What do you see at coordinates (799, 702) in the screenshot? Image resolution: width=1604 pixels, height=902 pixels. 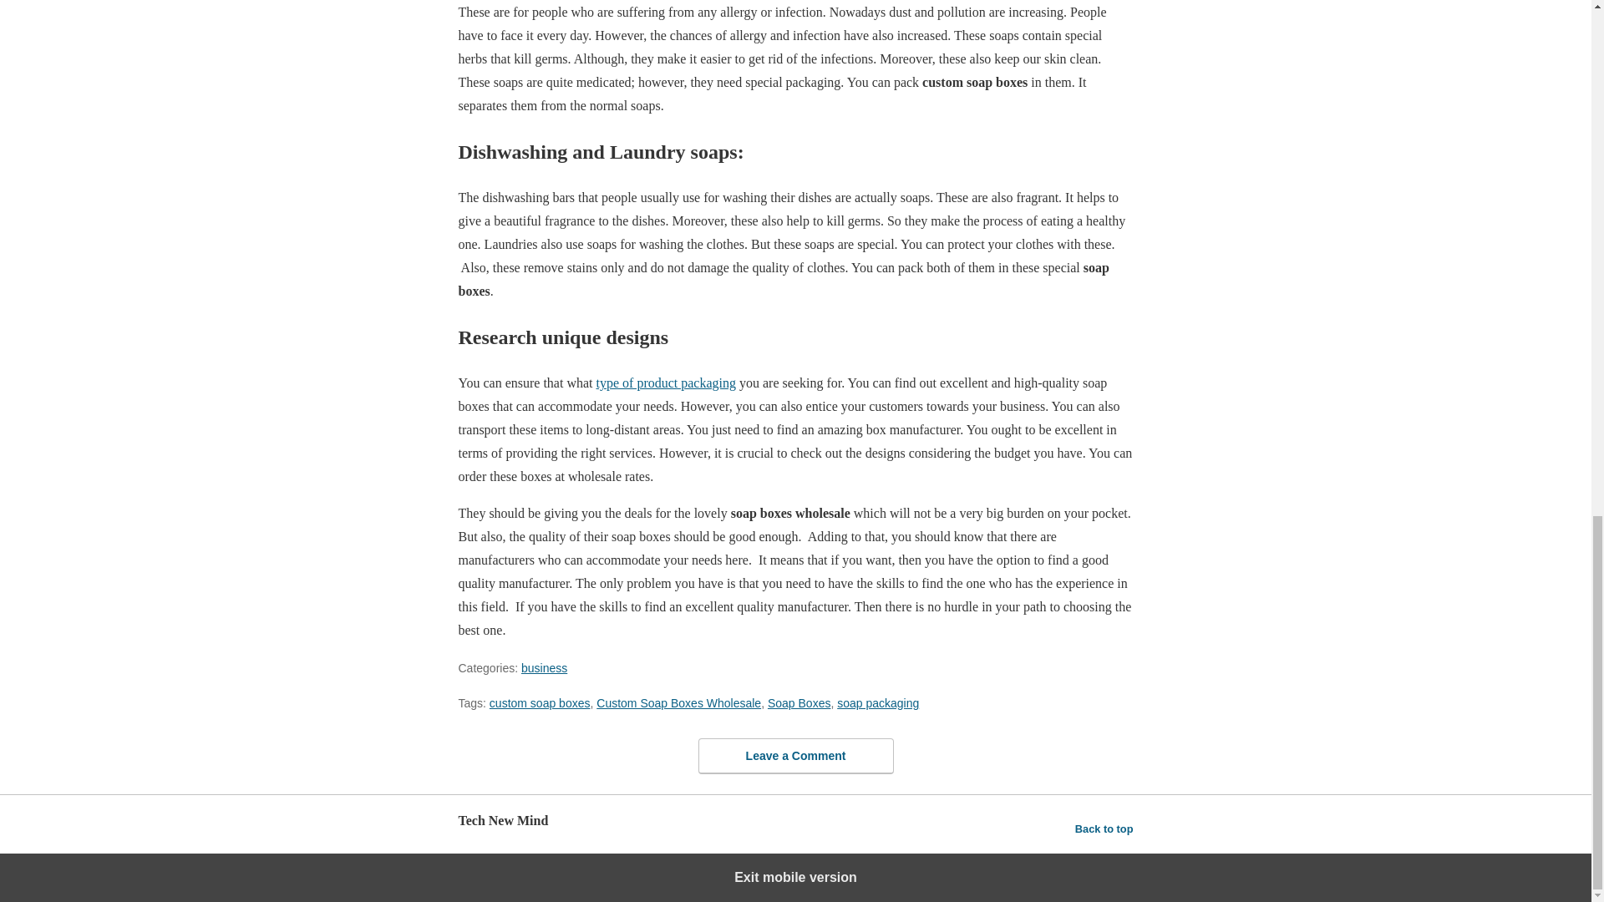 I see `Soap Boxes` at bounding box center [799, 702].